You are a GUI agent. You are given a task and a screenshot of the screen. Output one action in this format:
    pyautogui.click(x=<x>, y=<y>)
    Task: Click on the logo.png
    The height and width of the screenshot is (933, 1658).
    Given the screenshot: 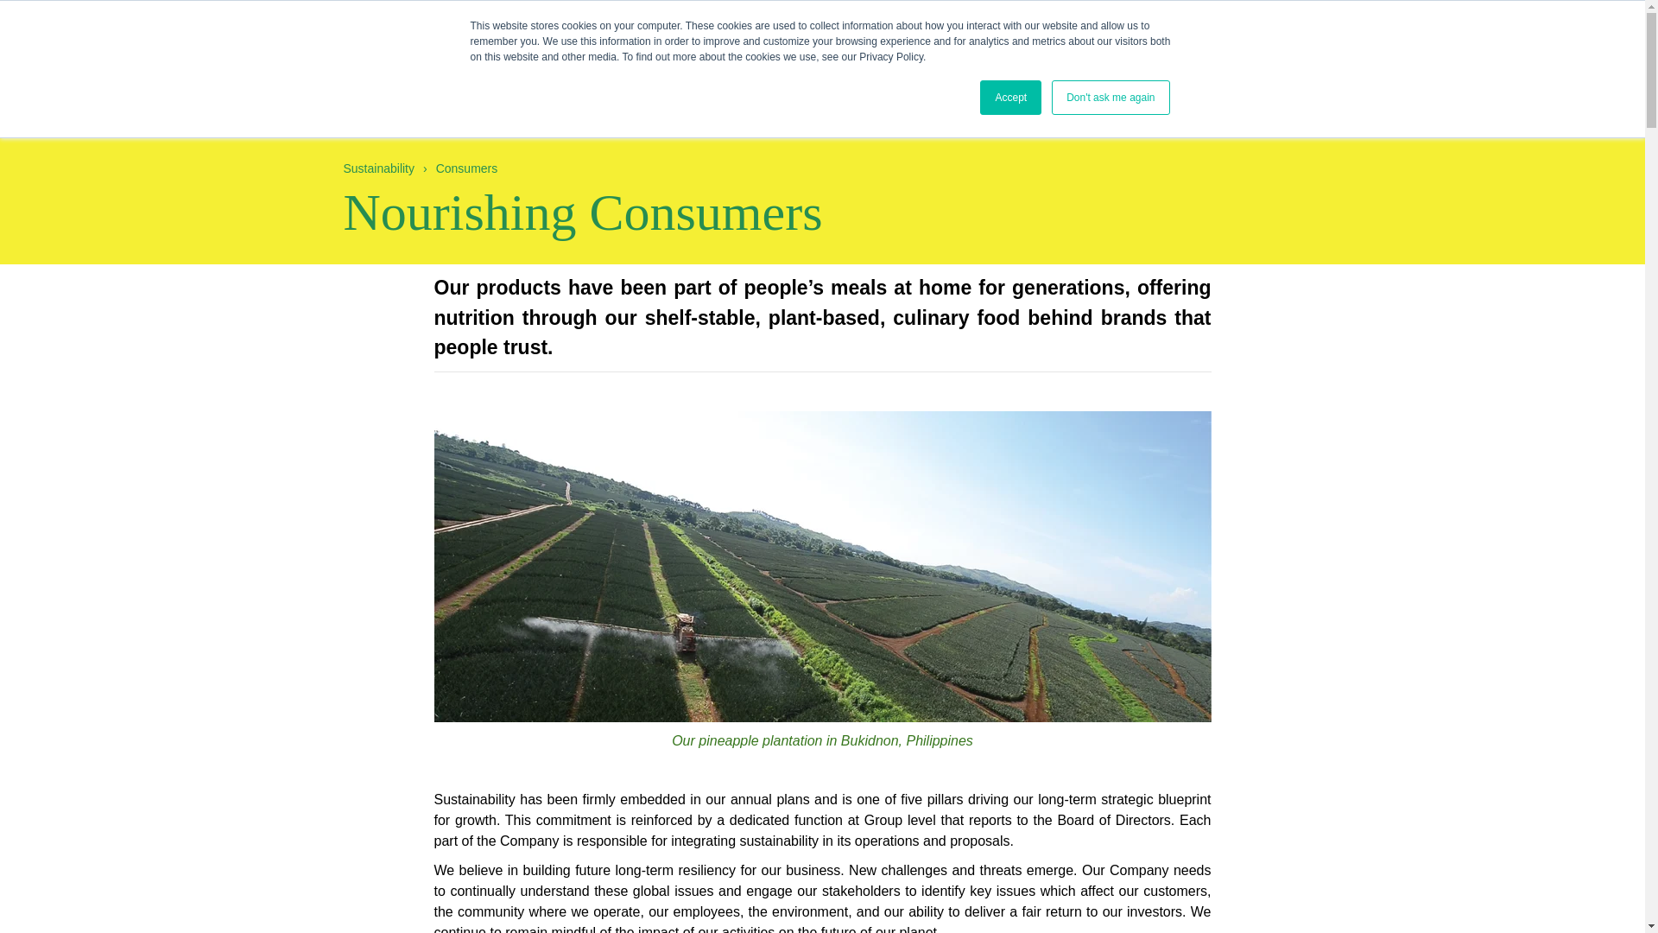 What is the action you would take?
    pyautogui.click(x=390, y=40)
    